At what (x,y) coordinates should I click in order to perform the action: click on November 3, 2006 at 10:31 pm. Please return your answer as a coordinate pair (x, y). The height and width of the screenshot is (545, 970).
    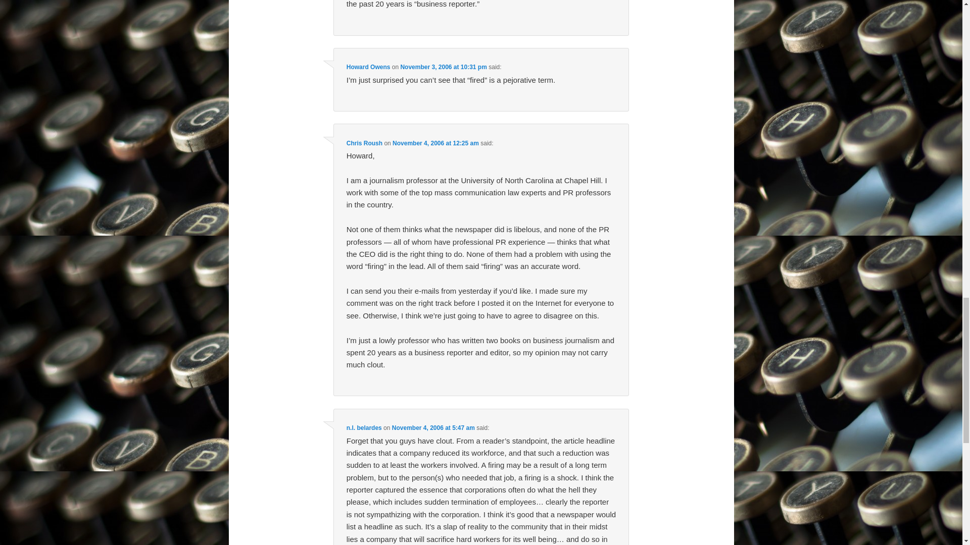
    Looking at the image, I should click on (443, 67).